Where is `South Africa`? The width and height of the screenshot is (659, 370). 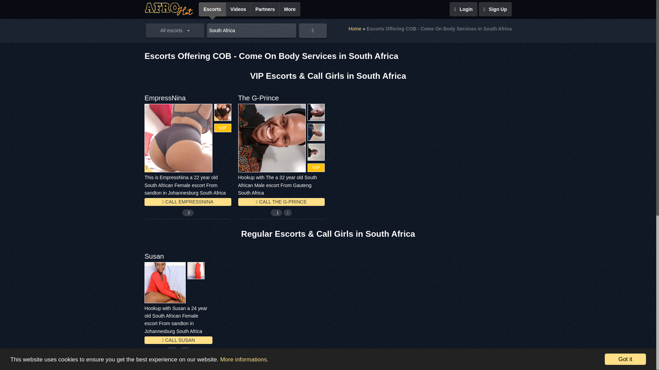
South Africa is located at coordinates (251, 31).